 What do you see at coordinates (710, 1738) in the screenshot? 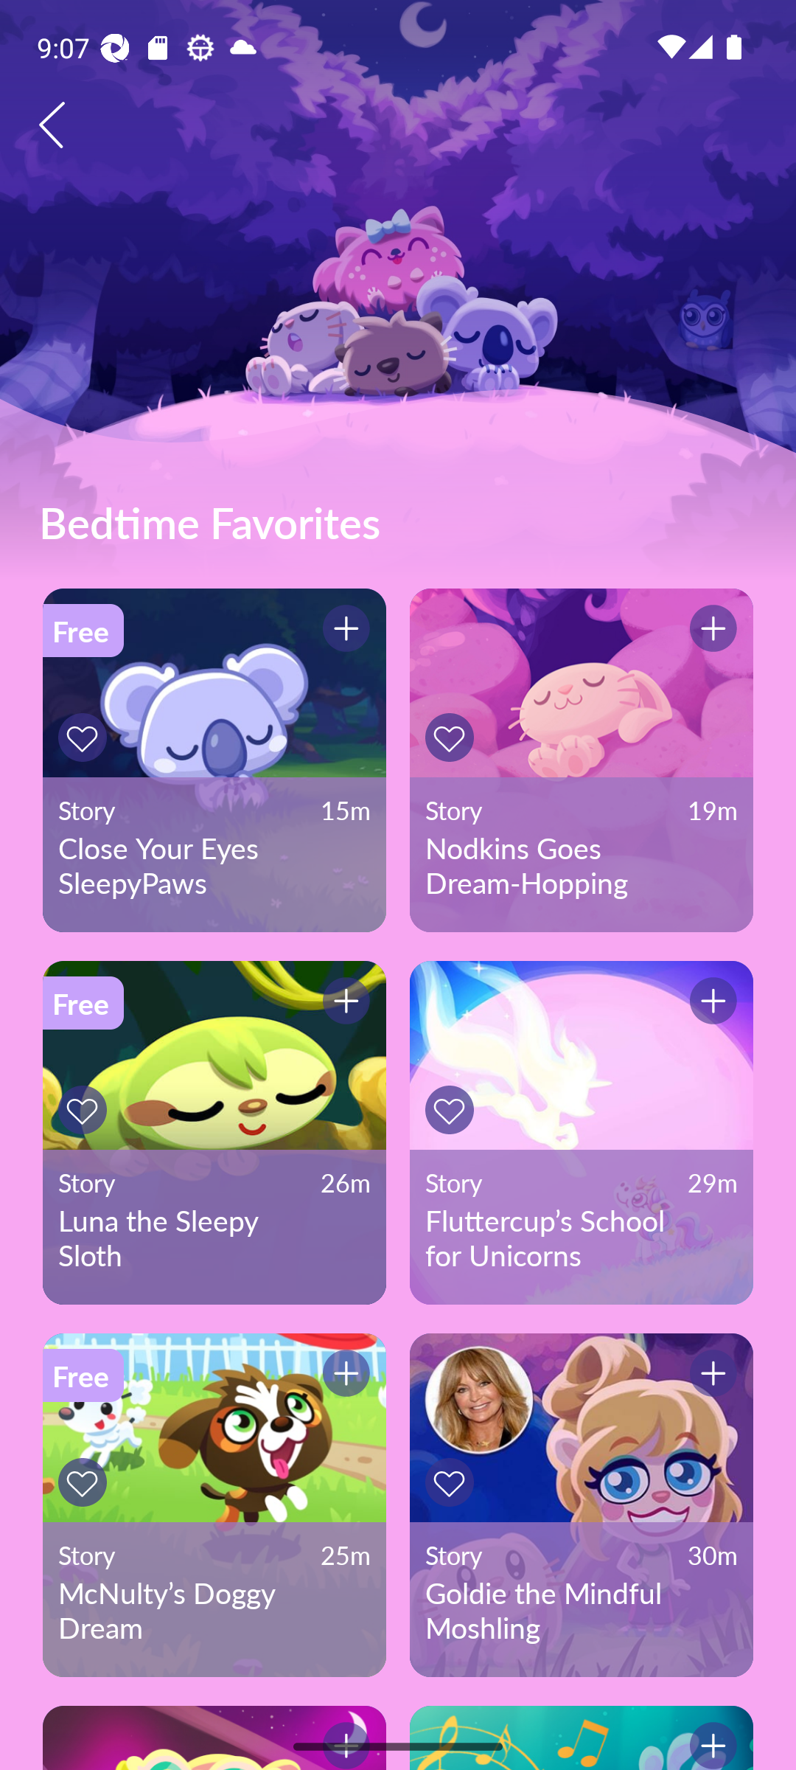
I see `Button` at bounding box center [710, 1738].